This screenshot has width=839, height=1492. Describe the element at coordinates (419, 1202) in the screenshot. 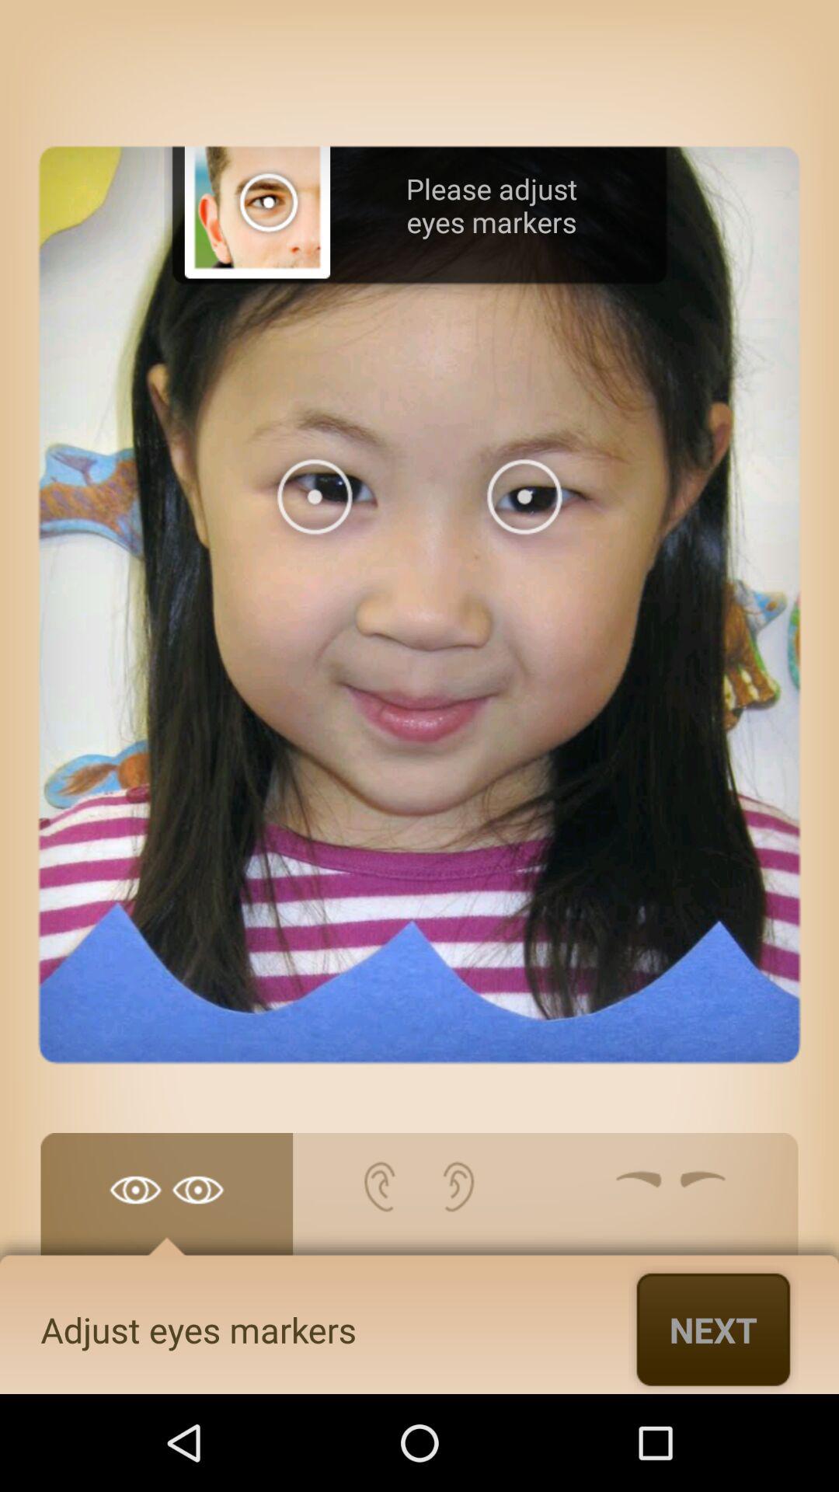

I see `adjust ears marks` at that location.